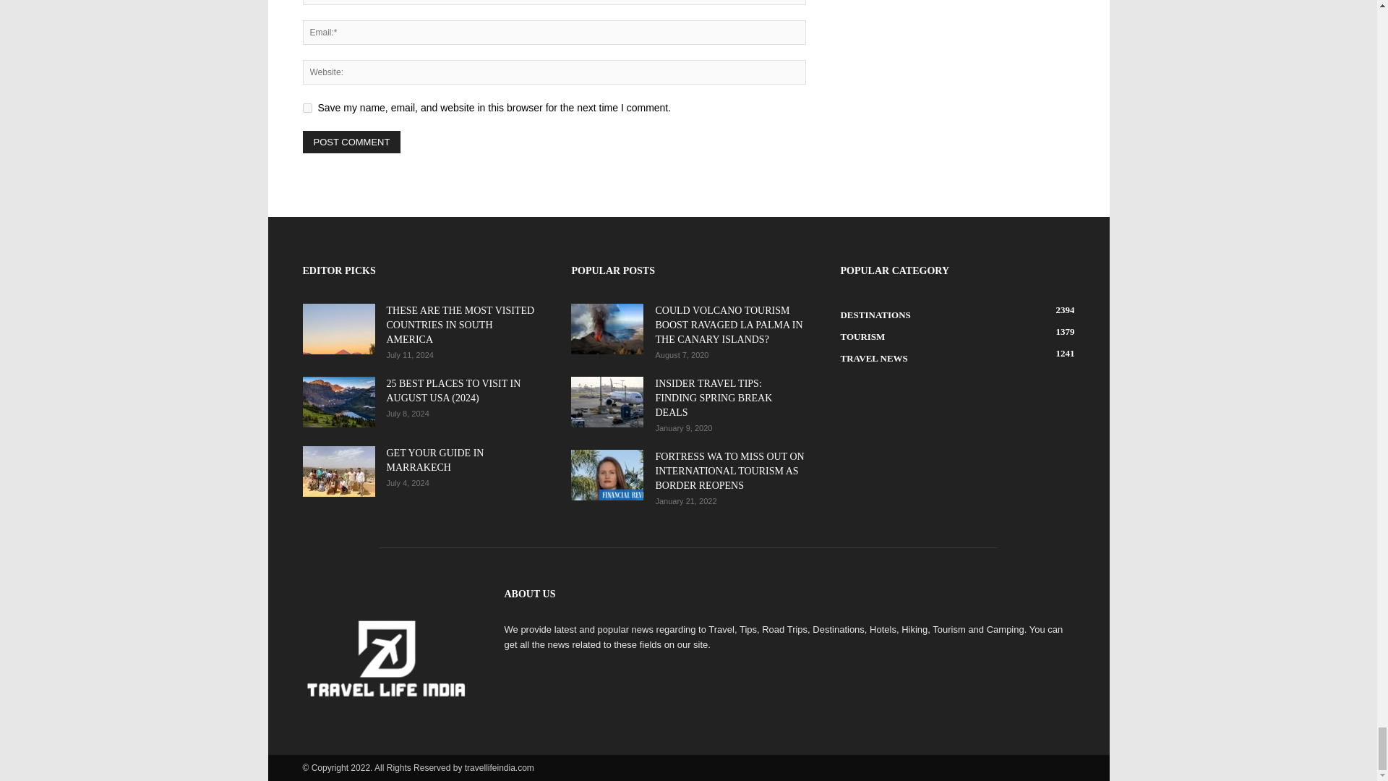 This screenshot has width=1388, height=781. Describe the element at coordinates (351, 142) in the screenshot. I see `Post Comment` at that location.